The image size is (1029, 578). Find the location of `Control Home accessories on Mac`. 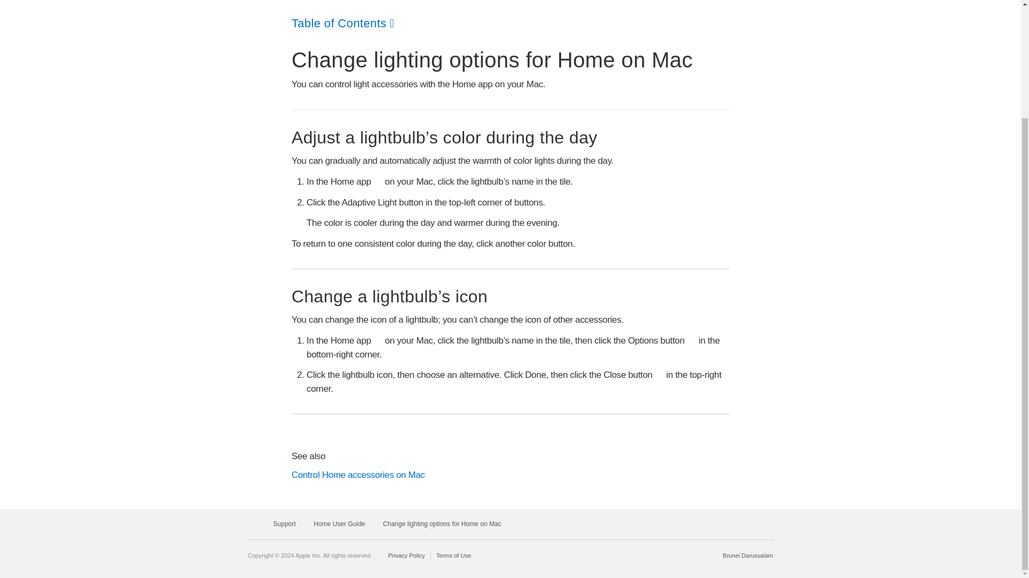

Control Home accessories on Mac is located at coordinates (510, 475).